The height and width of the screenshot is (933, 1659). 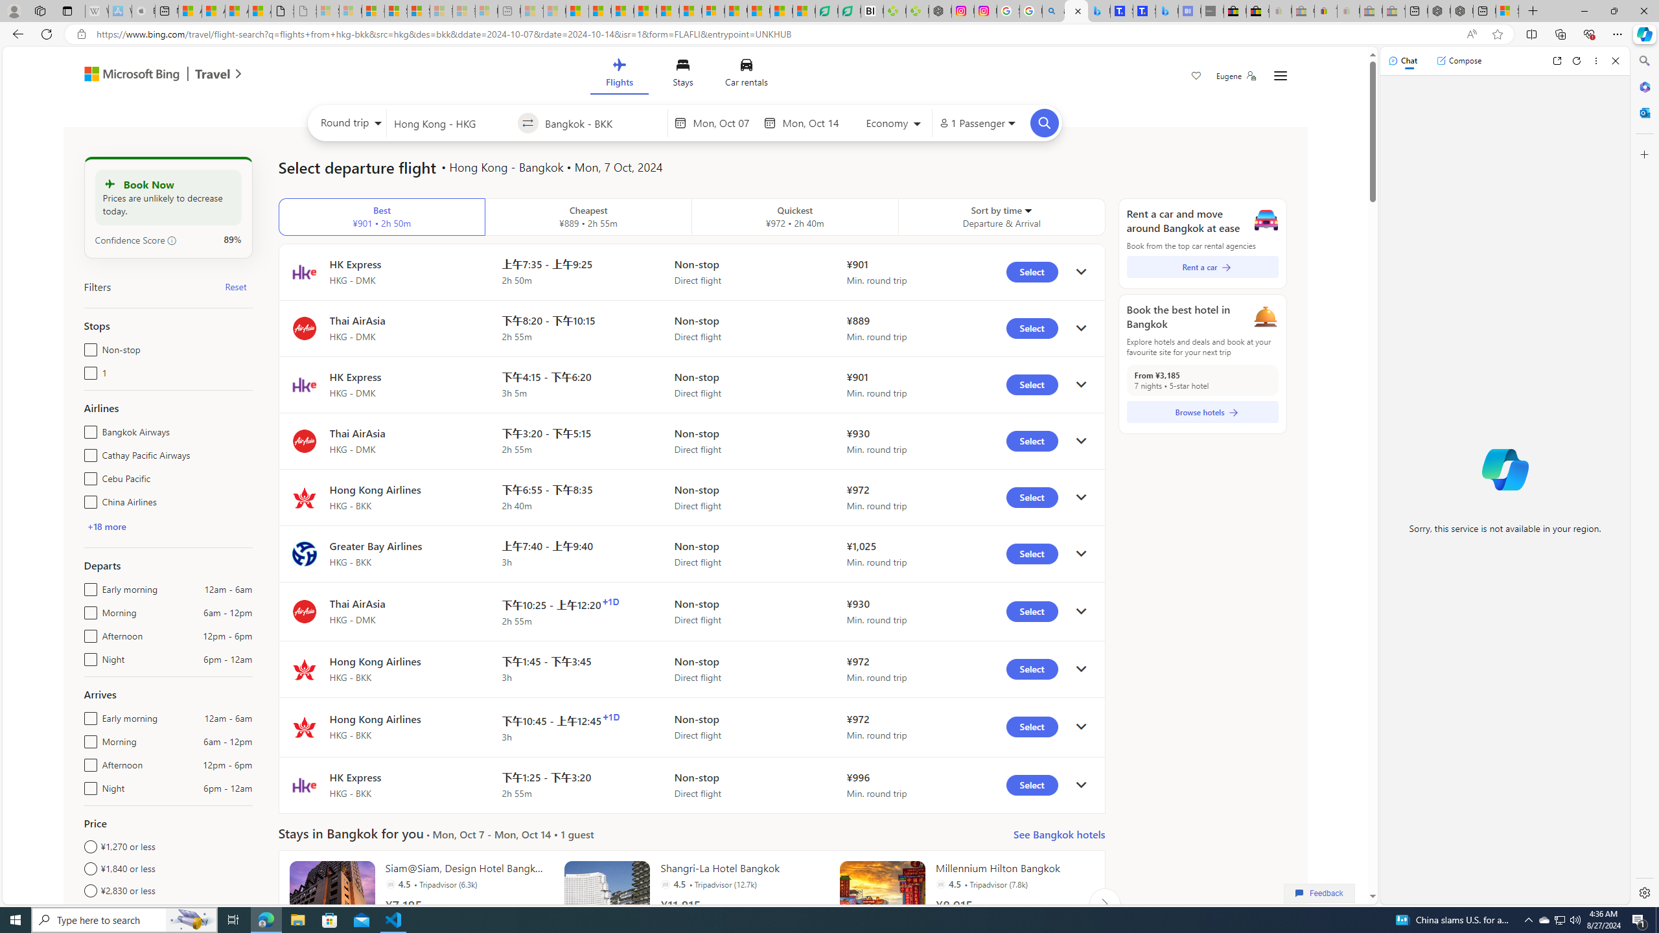 I want to click on Microsoft Bing, so click(x=126, y=75).